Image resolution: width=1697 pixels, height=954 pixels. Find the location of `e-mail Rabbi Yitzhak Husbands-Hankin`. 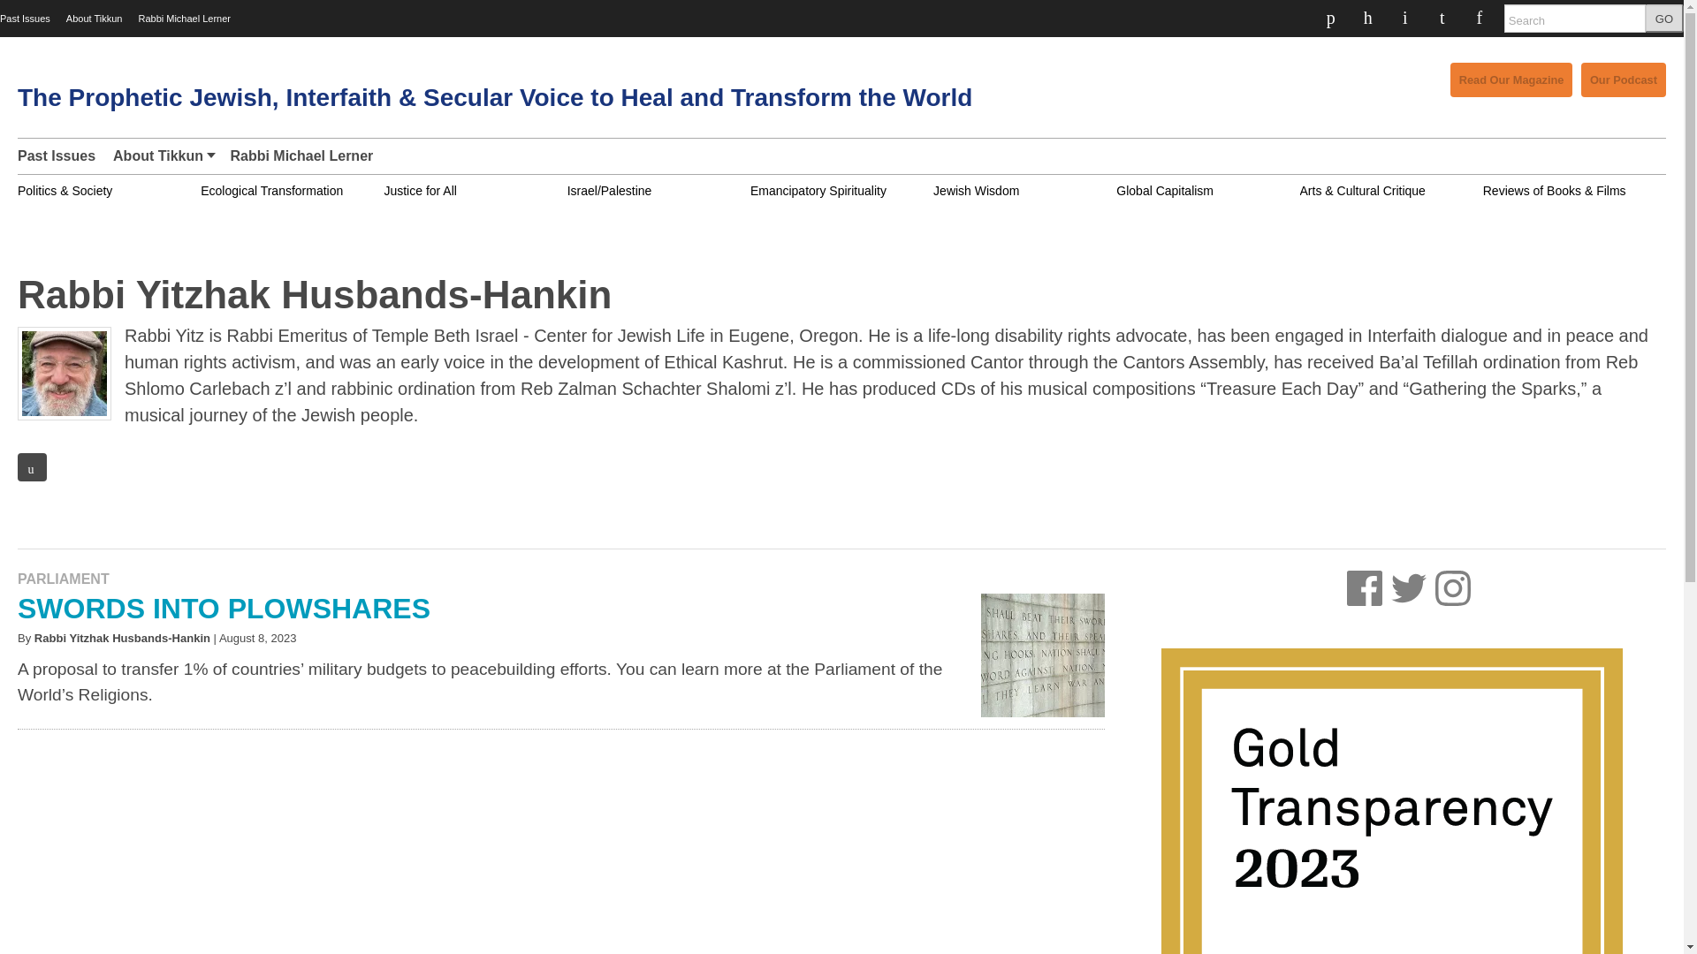

e-mail Rabbi Yitzhak Husbands-Hankin is located at coordinates (32, 467).